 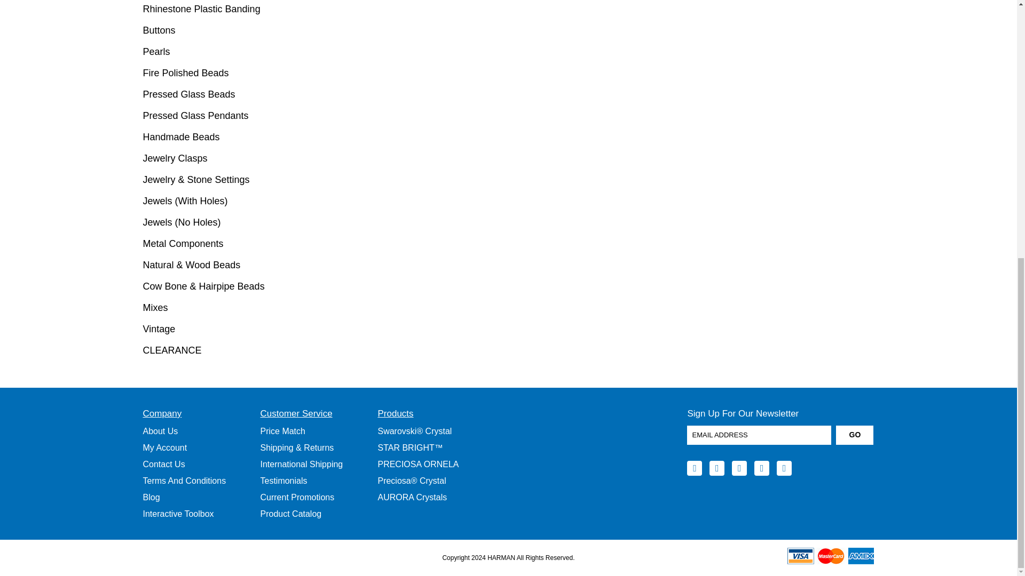 I want to click on Handmade Beads, so click(x=228, y=137).